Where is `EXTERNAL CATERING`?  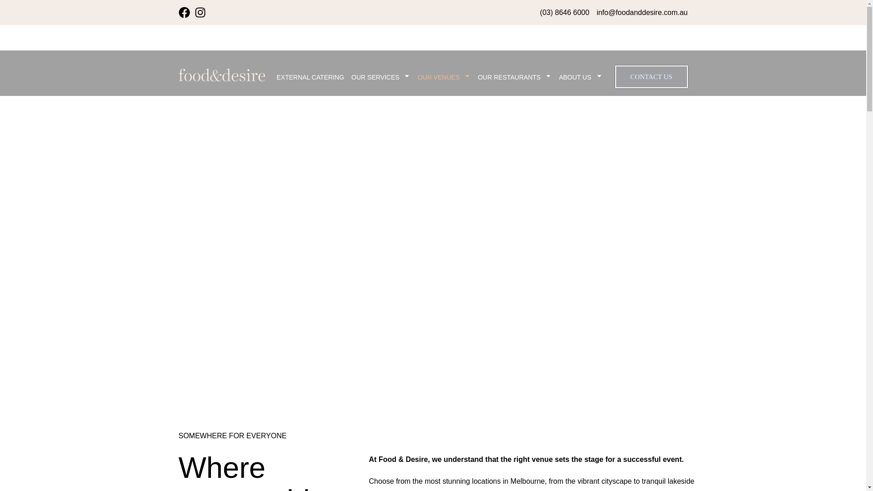 EXTERNAL CATERING is located at coordinates (310, 77).